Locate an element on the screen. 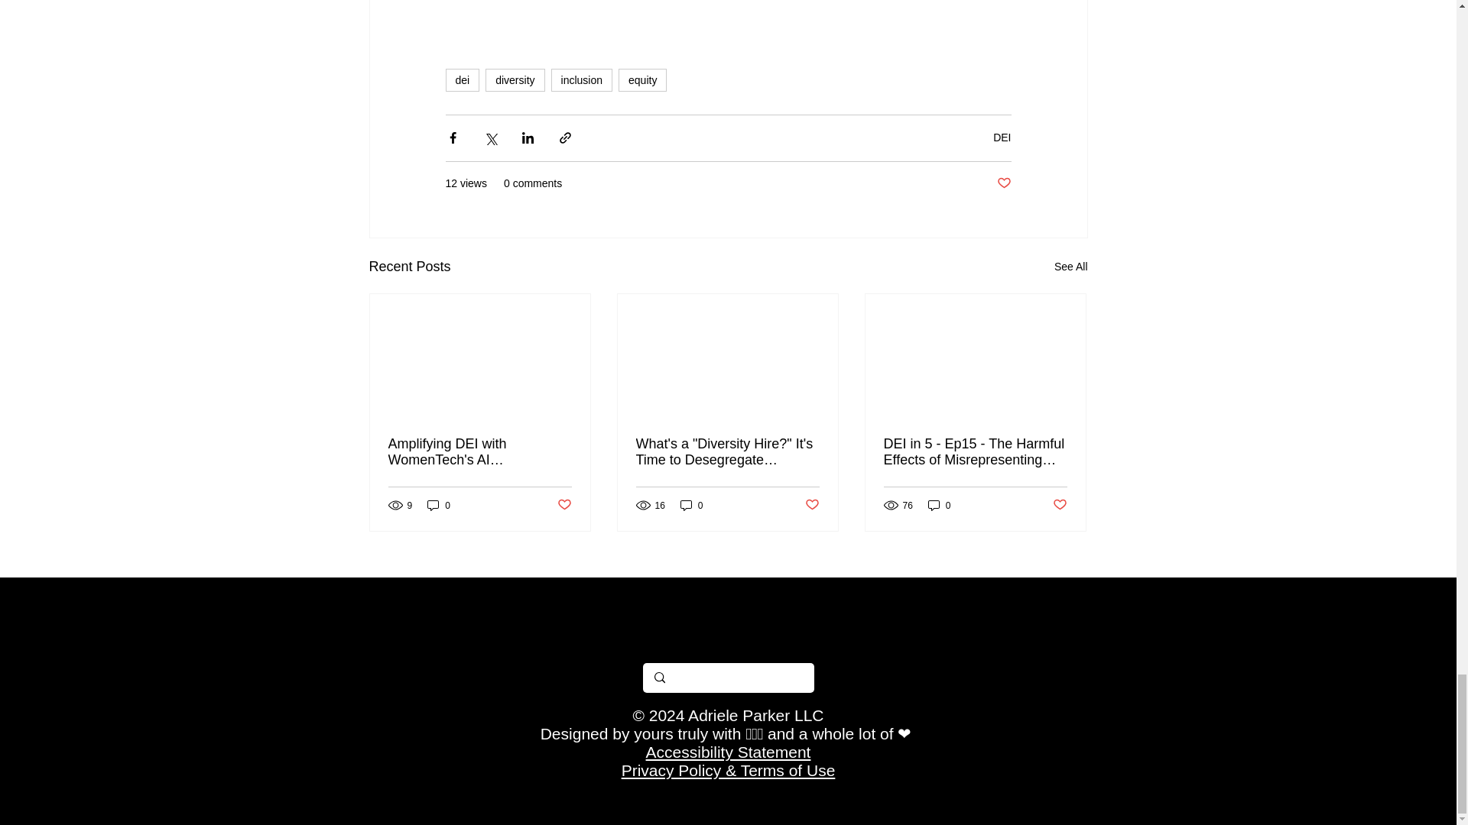 The image size is (1468, 825). 0 is located at coordinates (691, 505).